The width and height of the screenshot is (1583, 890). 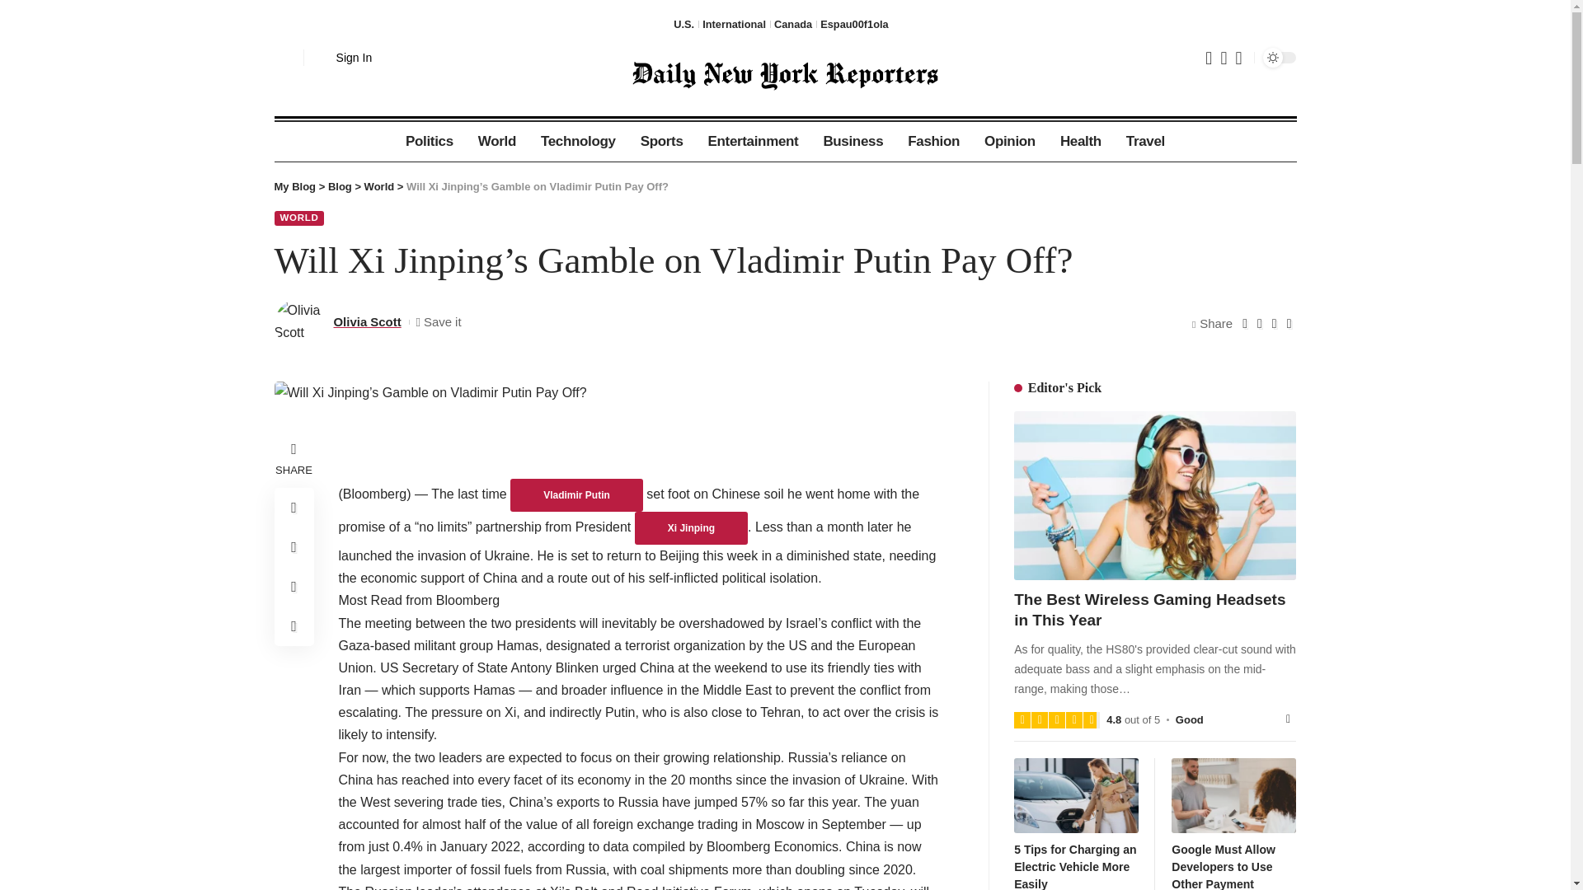 I want to click on Fashion, so click(x=933, y=141).